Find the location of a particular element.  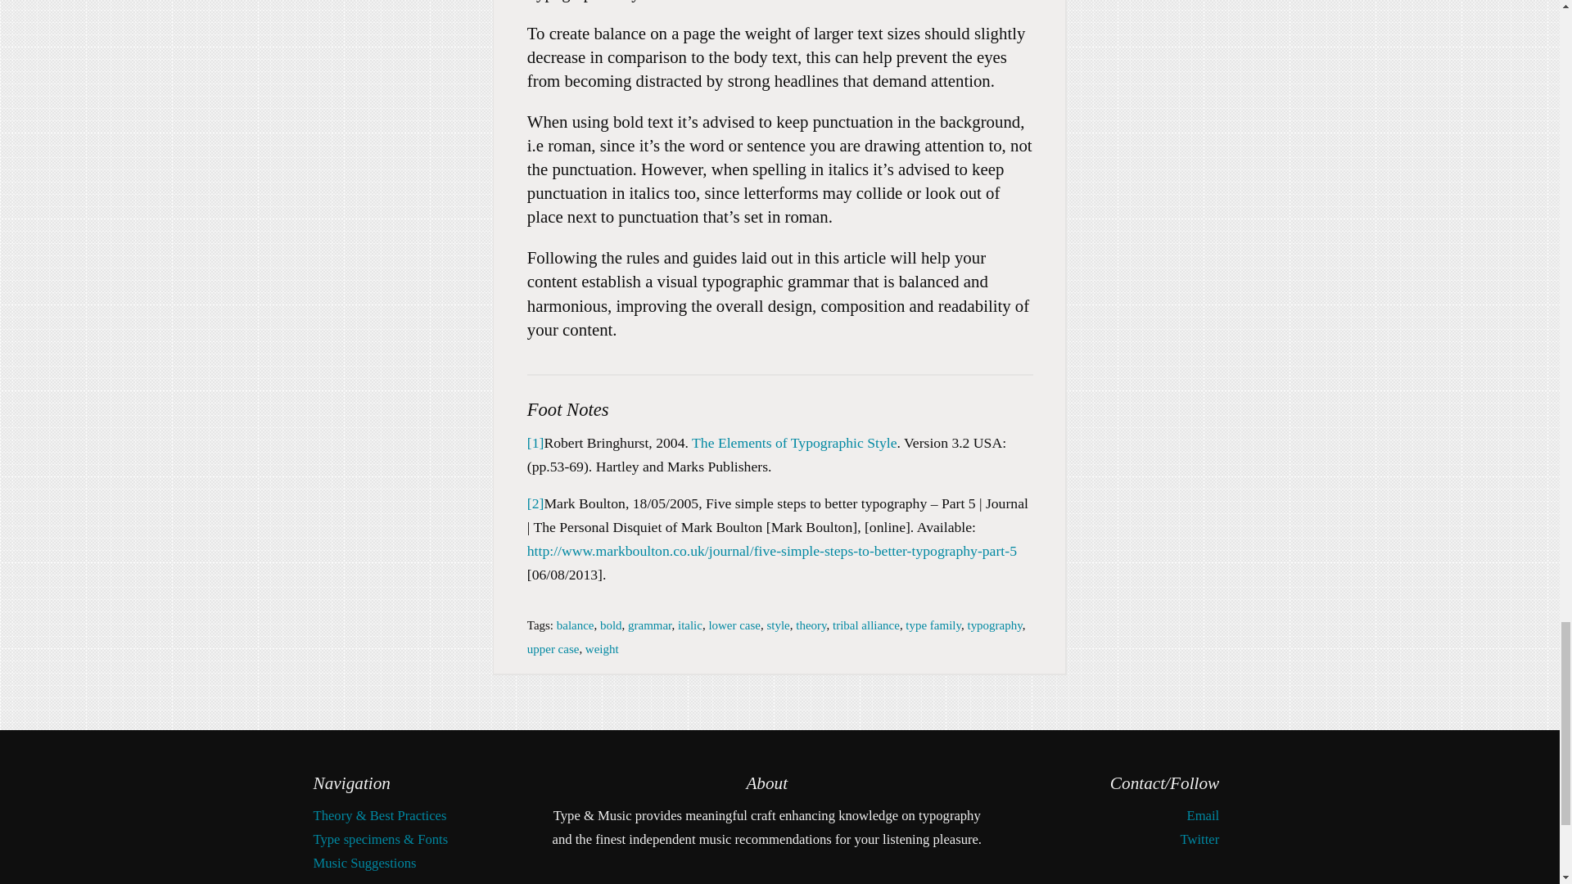

upper case is located at coordinates (553, 649).